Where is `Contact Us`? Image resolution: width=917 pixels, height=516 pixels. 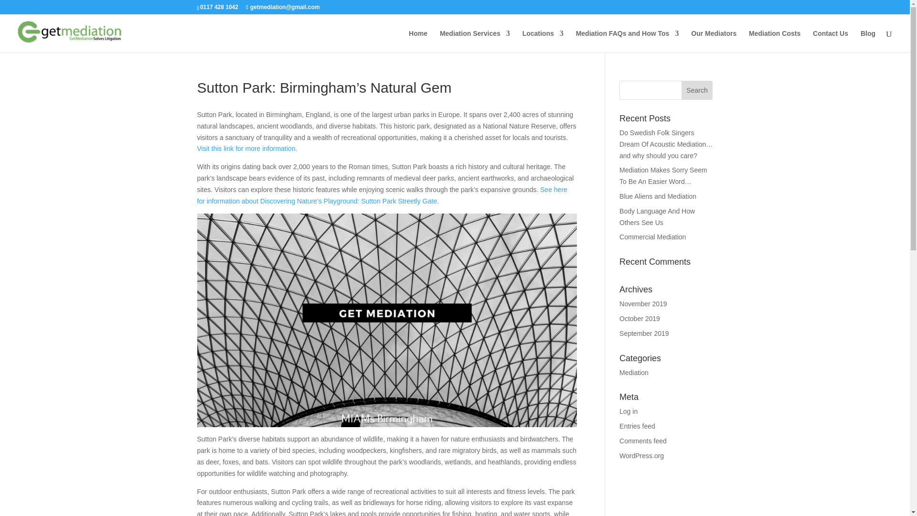 Contact Us is located at coordinates (830, 41).